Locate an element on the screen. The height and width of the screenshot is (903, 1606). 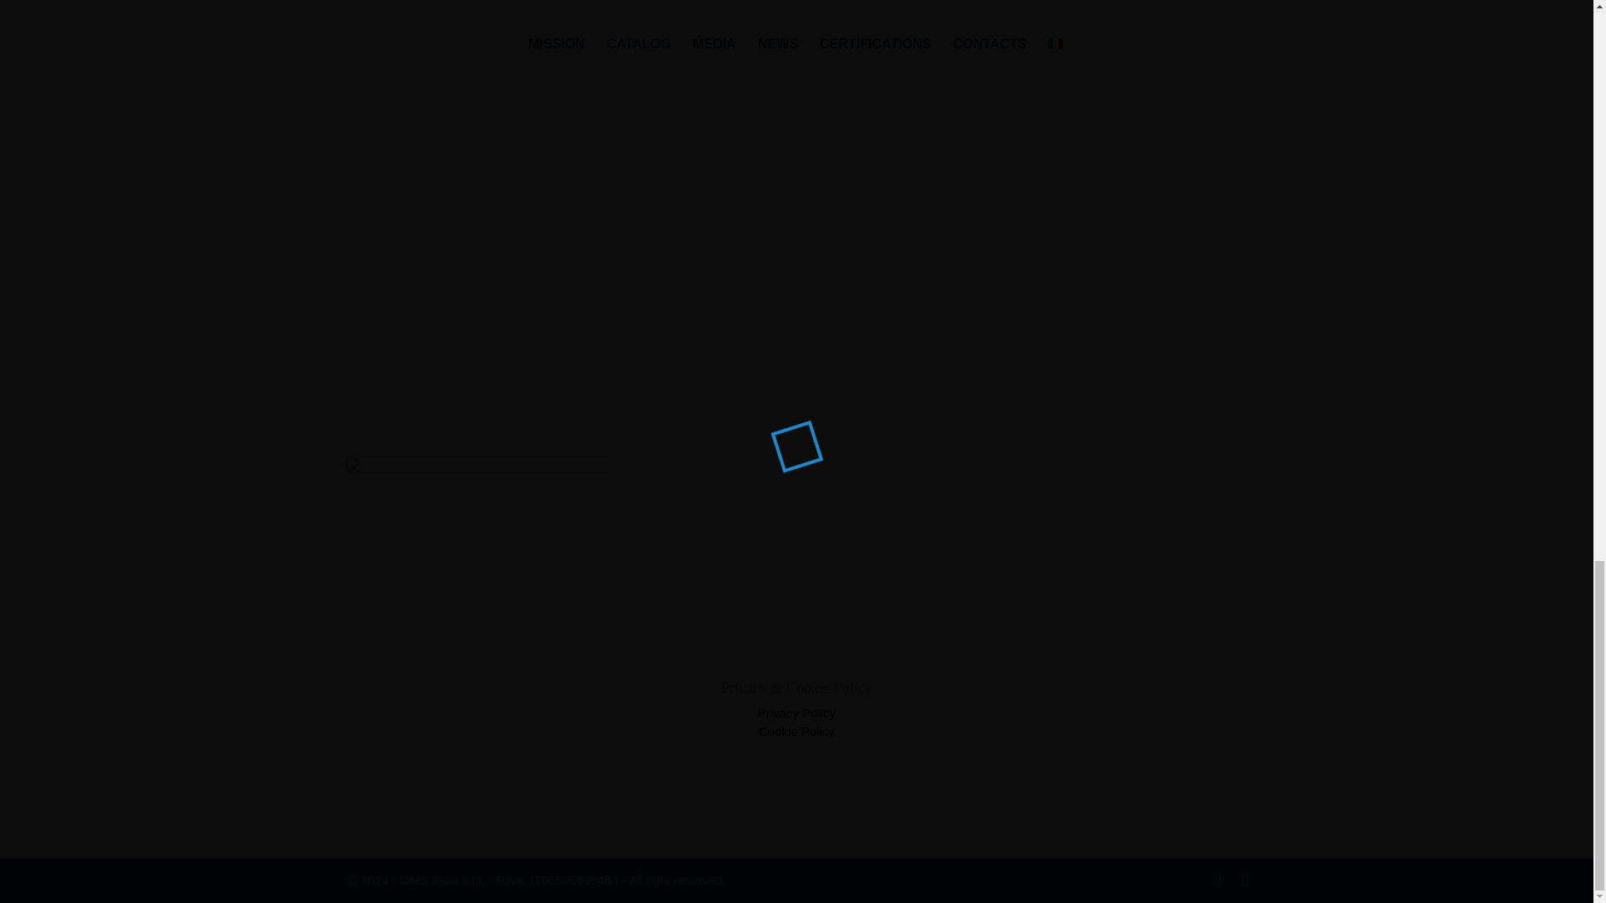
Cookie Policy  is located at coordinates (796, 731).